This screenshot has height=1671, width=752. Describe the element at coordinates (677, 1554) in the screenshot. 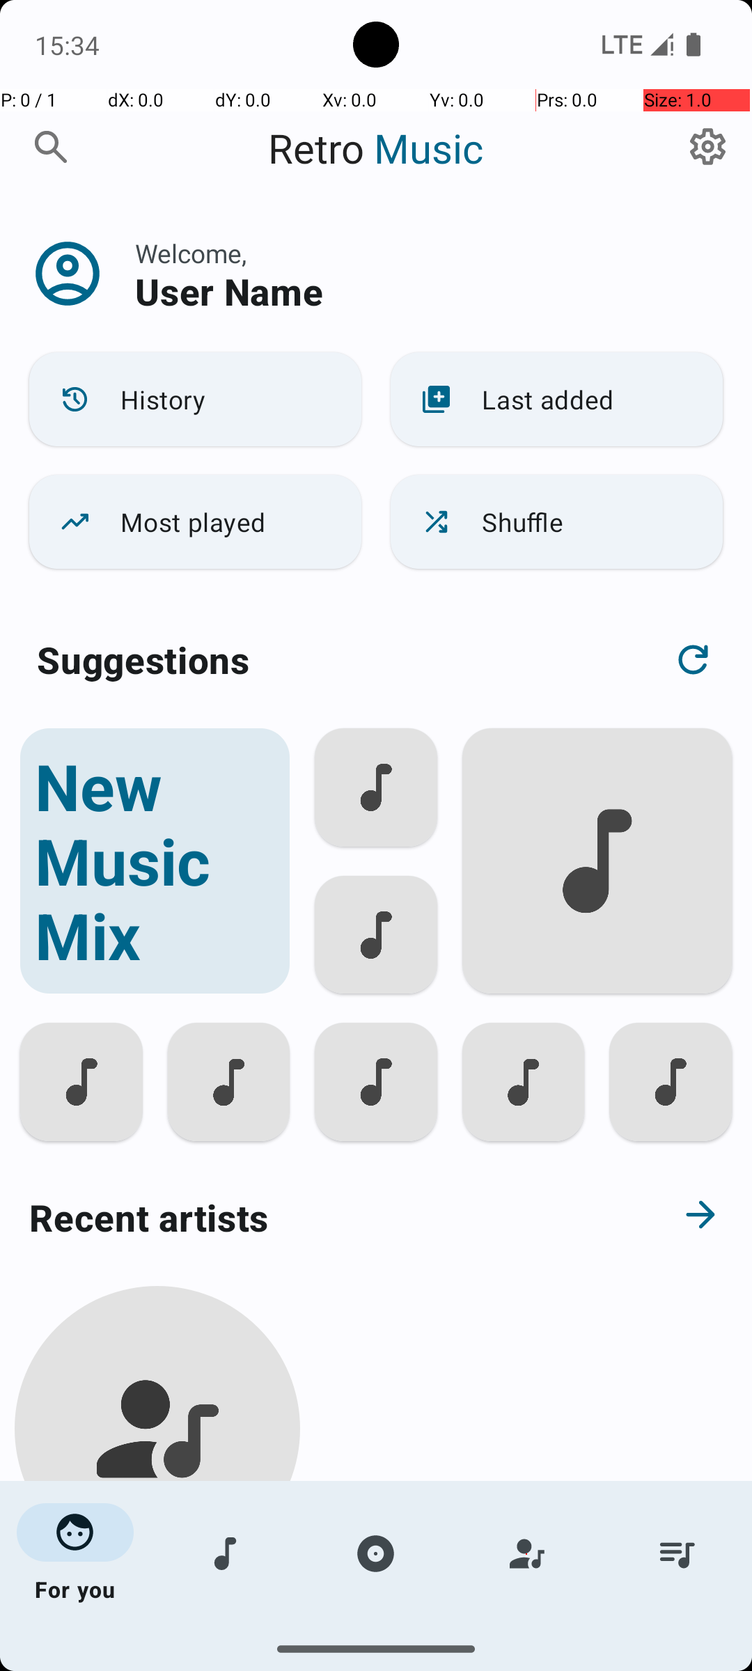

I see `Playlists` at that location.